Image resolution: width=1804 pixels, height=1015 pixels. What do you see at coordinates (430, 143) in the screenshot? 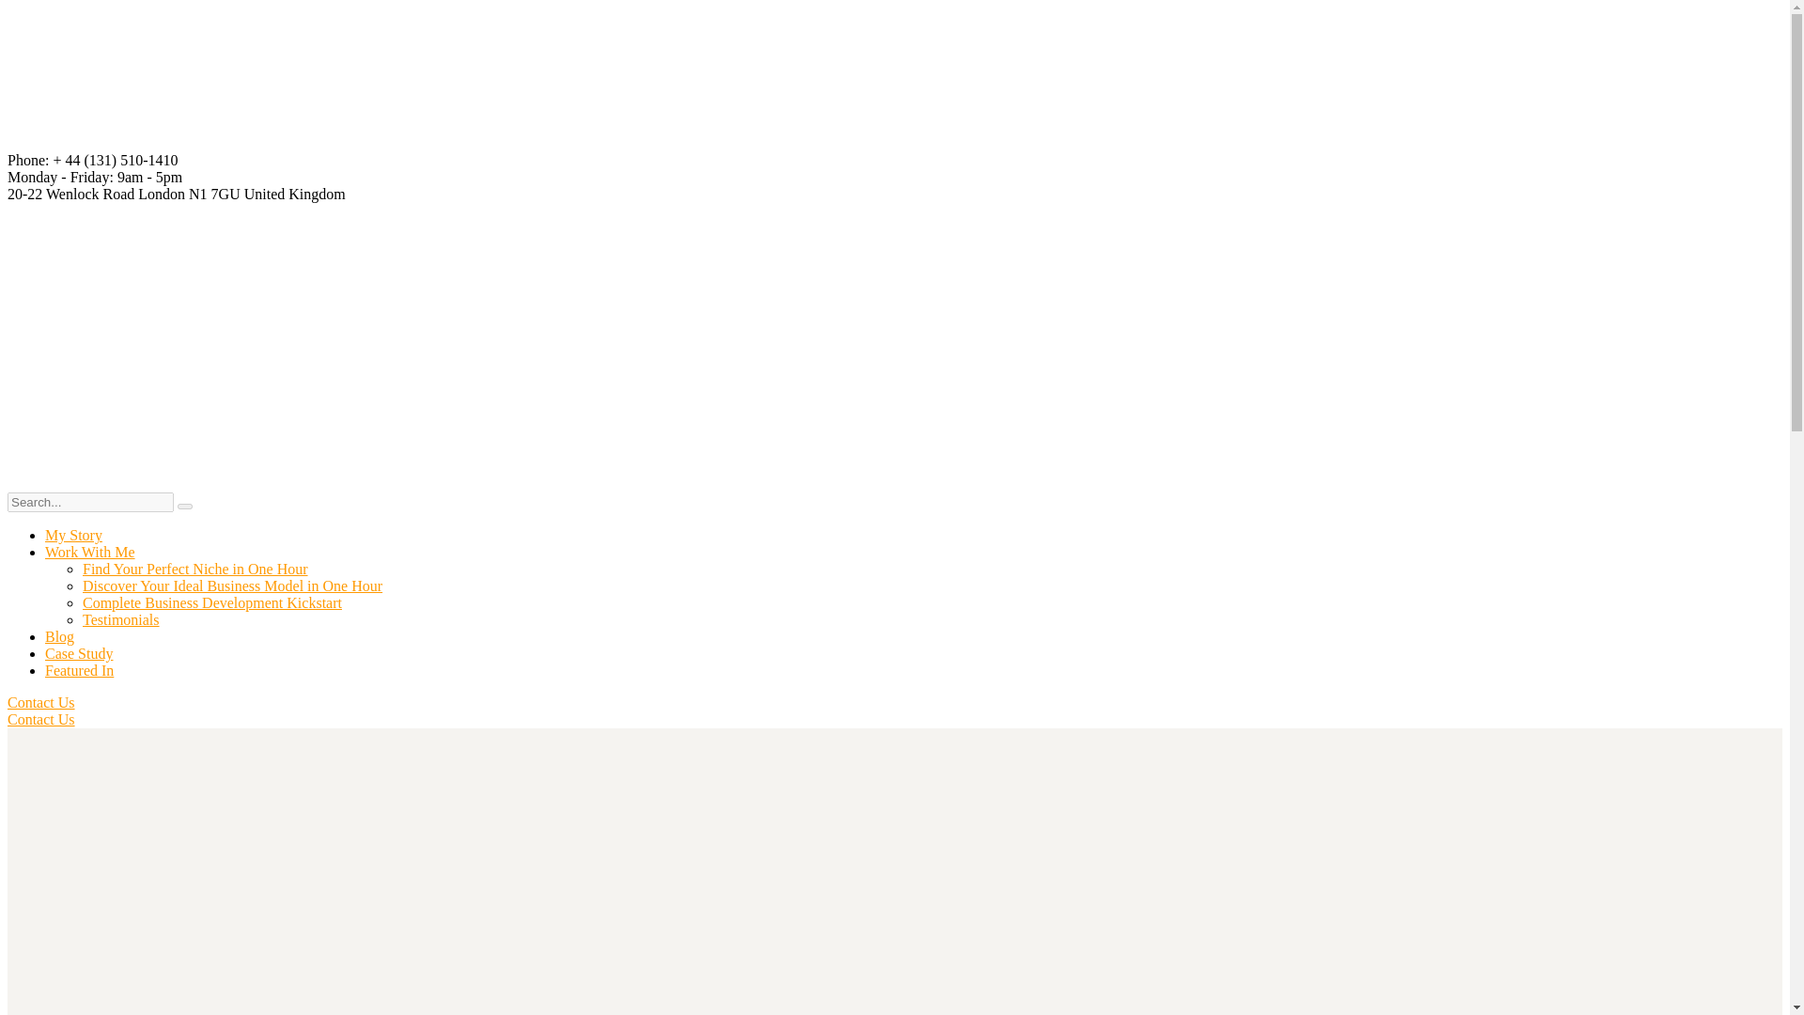
I see `Miha Matlievski - Fail Coach` at bounding box center [430, 143].